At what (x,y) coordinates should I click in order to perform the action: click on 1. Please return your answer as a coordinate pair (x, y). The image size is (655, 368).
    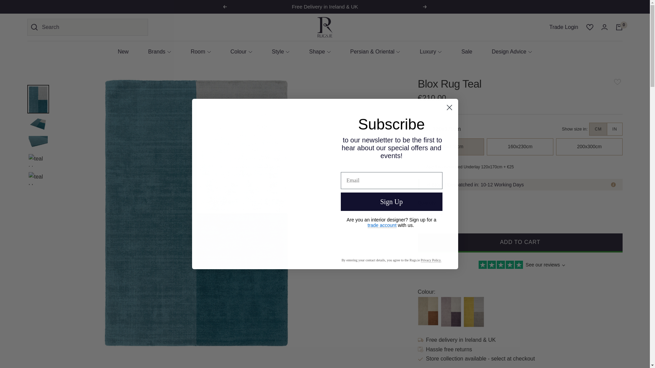
    Looking at the image, I should click on (431, 214).